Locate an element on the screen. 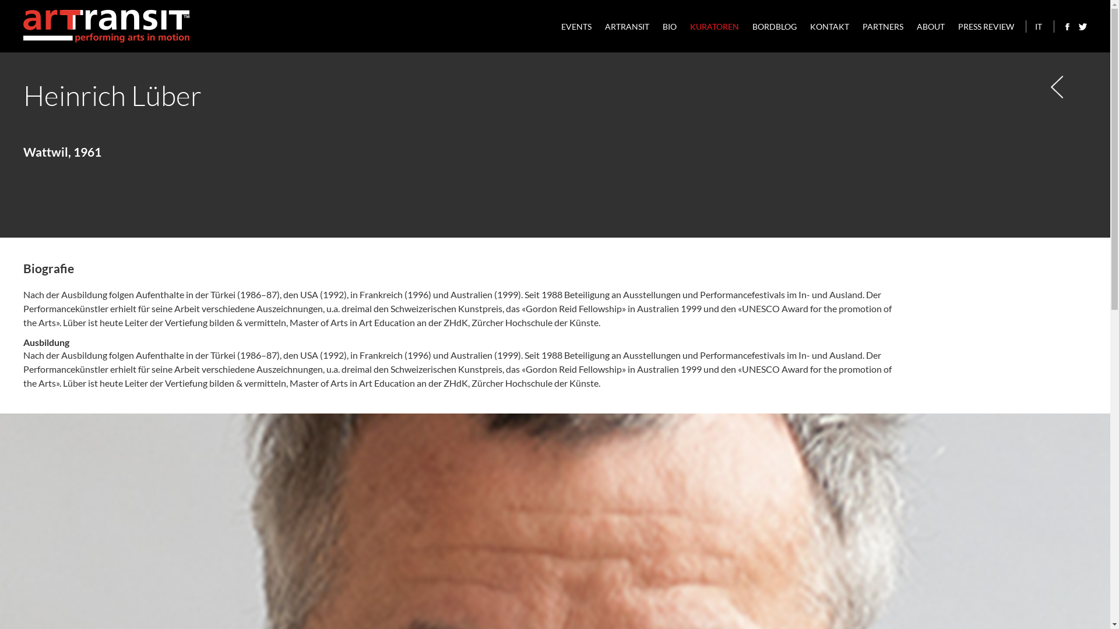 The image size is (1119, 629). LOGO is located at coordinates (107, 26).